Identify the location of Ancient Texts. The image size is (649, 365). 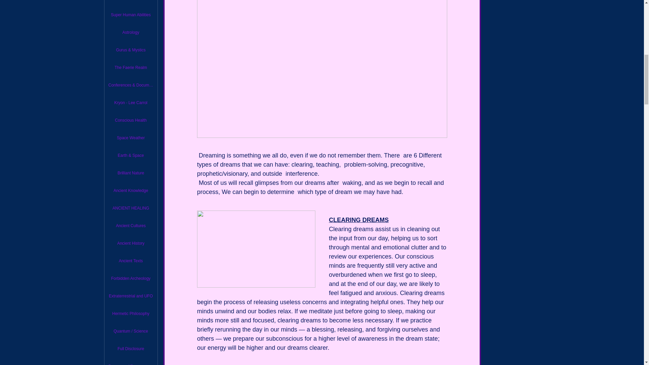
(130, 261).